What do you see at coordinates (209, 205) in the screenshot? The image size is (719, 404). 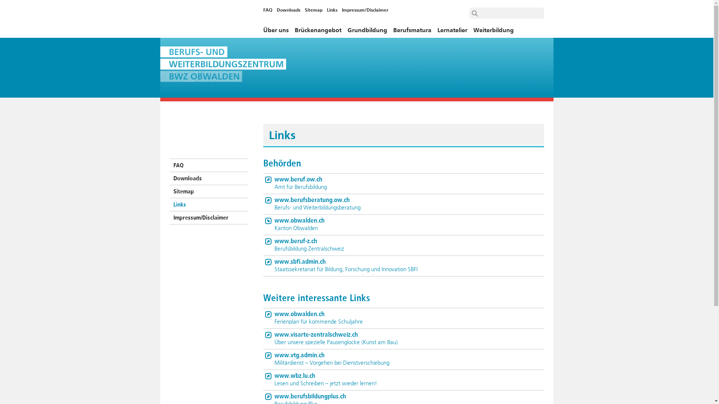 I see `Links` at bounding box center [209, 205].